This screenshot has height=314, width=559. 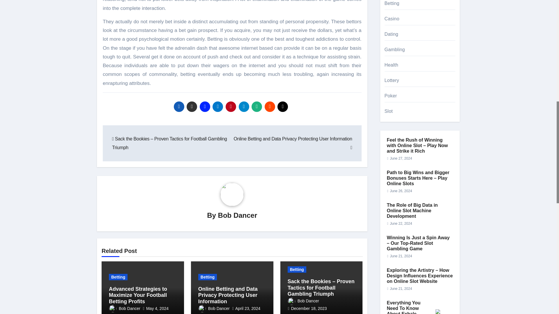 I want to click on Betting, so click(x=118, y=277).